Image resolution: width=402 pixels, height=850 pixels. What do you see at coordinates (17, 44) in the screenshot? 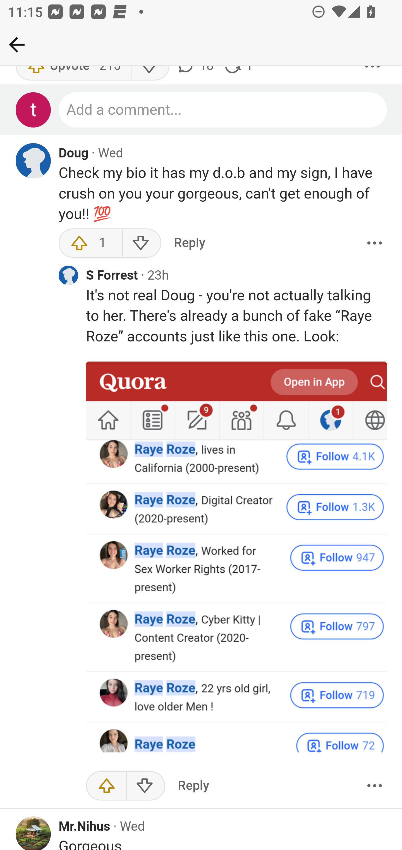
I see `Back` at bounding box center [17, 44].